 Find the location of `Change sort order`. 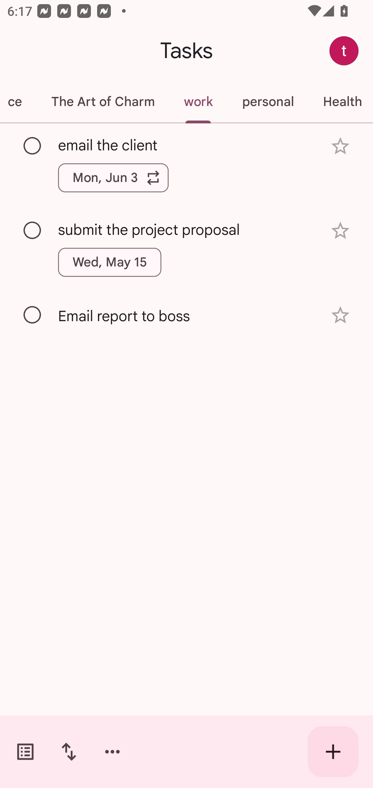

Change sort order is located at coordinates (69, 752).